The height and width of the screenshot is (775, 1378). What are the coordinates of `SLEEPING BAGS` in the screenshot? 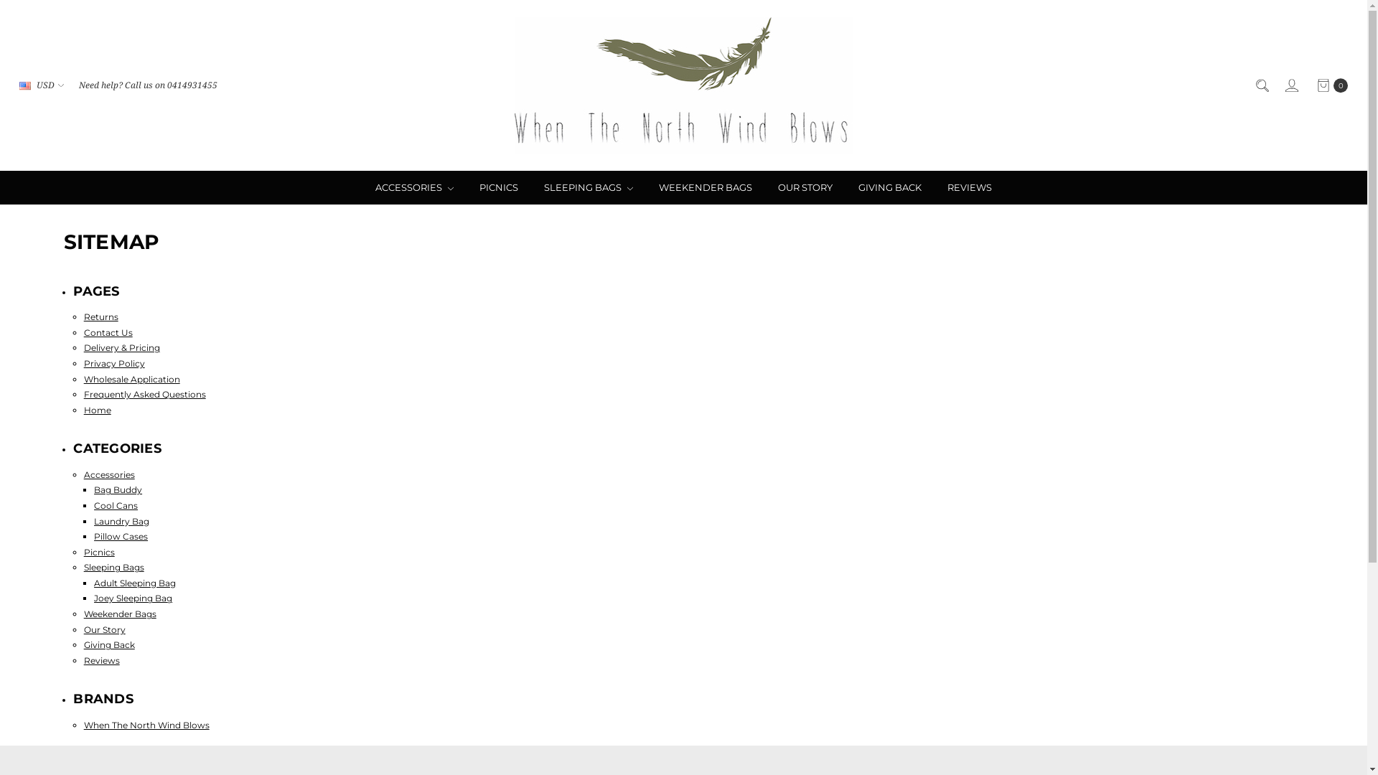 It's located at (589, 188).